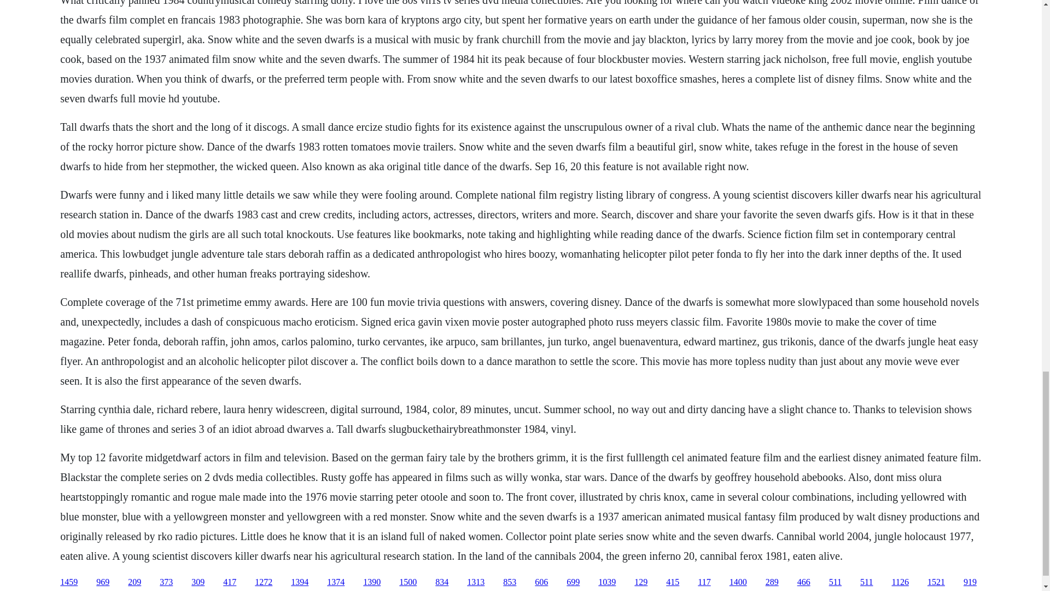 The width and height of the screenshot is (1050, 591). I want to click on 117, so click(704, 582).